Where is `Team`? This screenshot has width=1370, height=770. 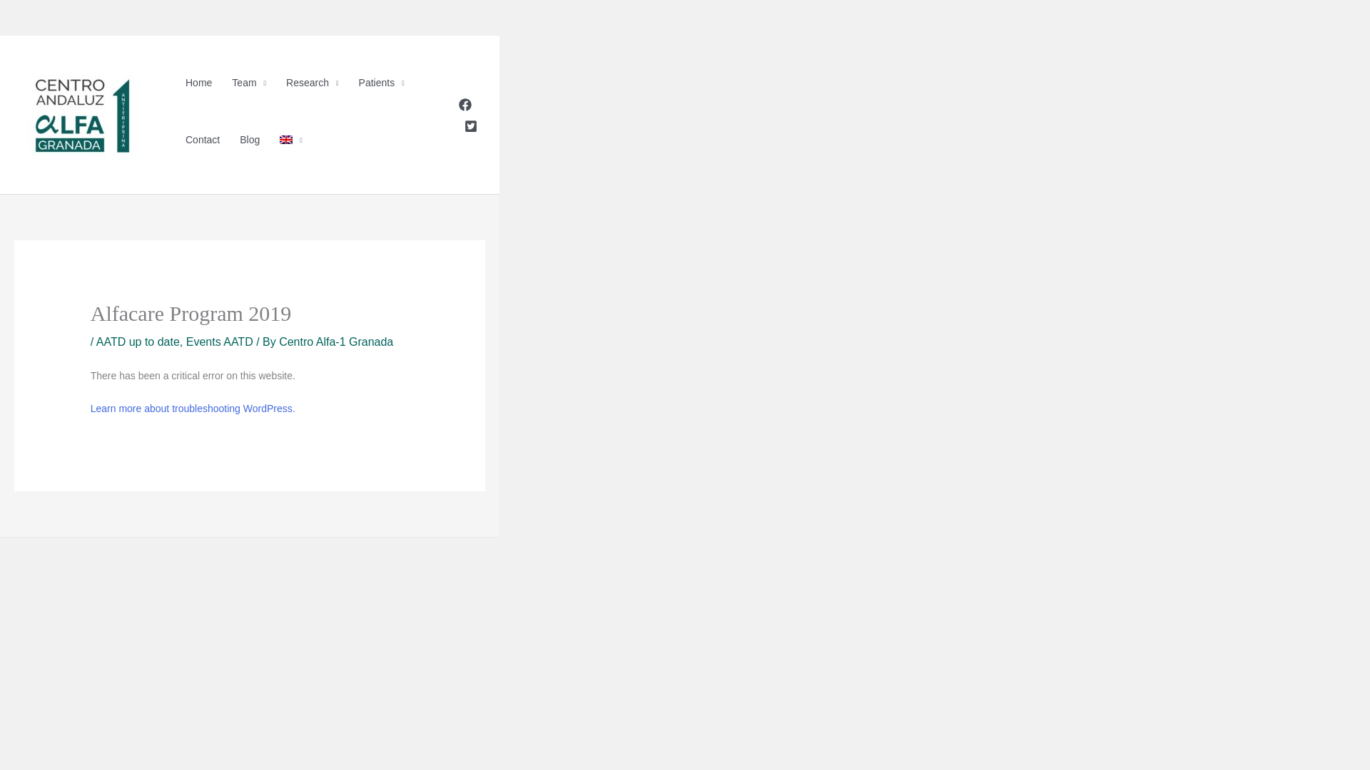
Team is located at coordinates (249, 83).